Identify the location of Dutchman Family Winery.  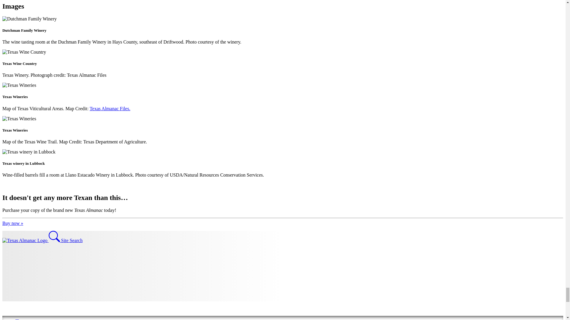
(29, 19).